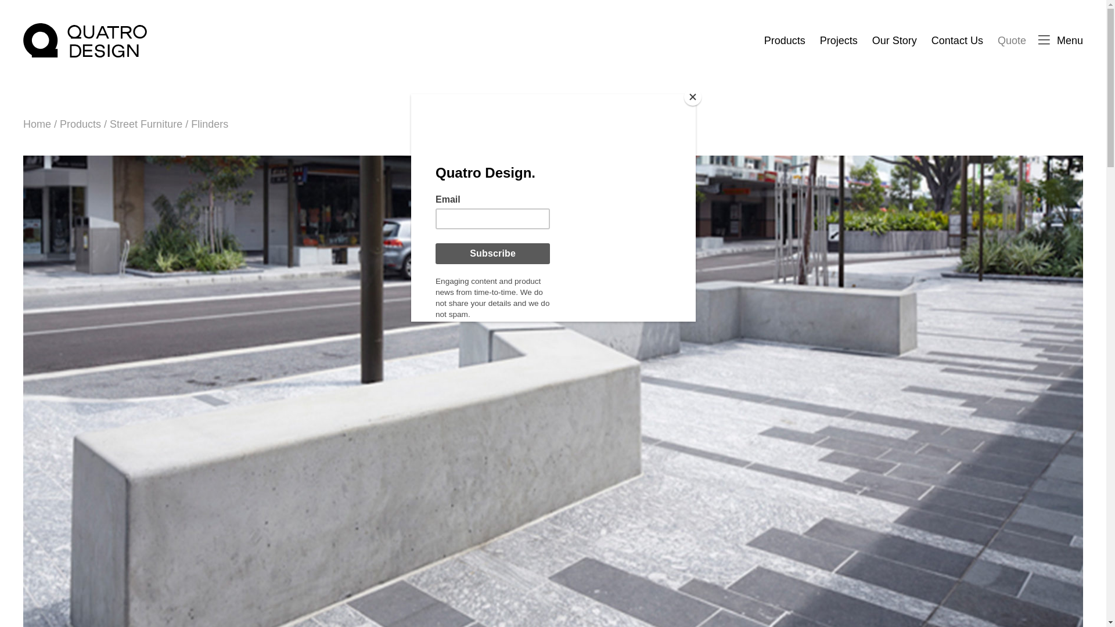  What do you see at coordinates (894, 41) in the screenshot?
I see `Our Story` at bounding box center [894, 41].